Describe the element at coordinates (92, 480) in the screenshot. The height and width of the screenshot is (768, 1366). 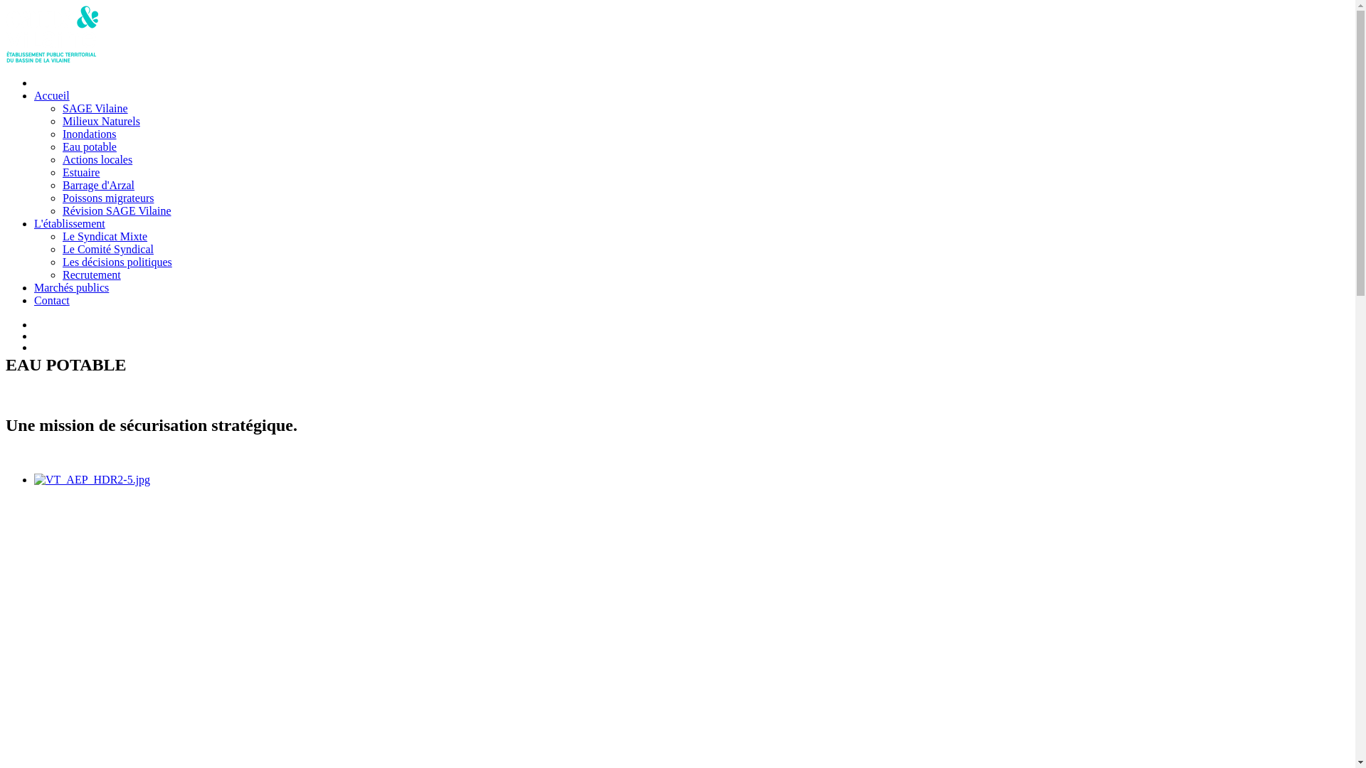
I see `VT_AEP_HDR2-5.jpg` at that location.